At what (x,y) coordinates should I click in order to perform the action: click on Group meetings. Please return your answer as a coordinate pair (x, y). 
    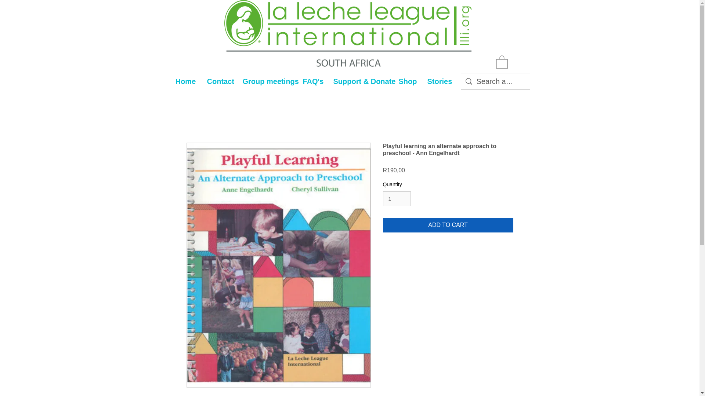
    Looking at the image, I should click on (267, 81).